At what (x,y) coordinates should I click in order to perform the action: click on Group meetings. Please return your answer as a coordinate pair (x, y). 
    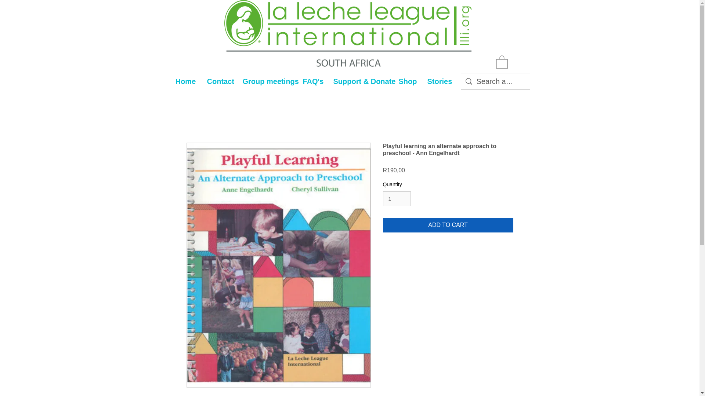
    Looking at the image, I should click on (267, 81).